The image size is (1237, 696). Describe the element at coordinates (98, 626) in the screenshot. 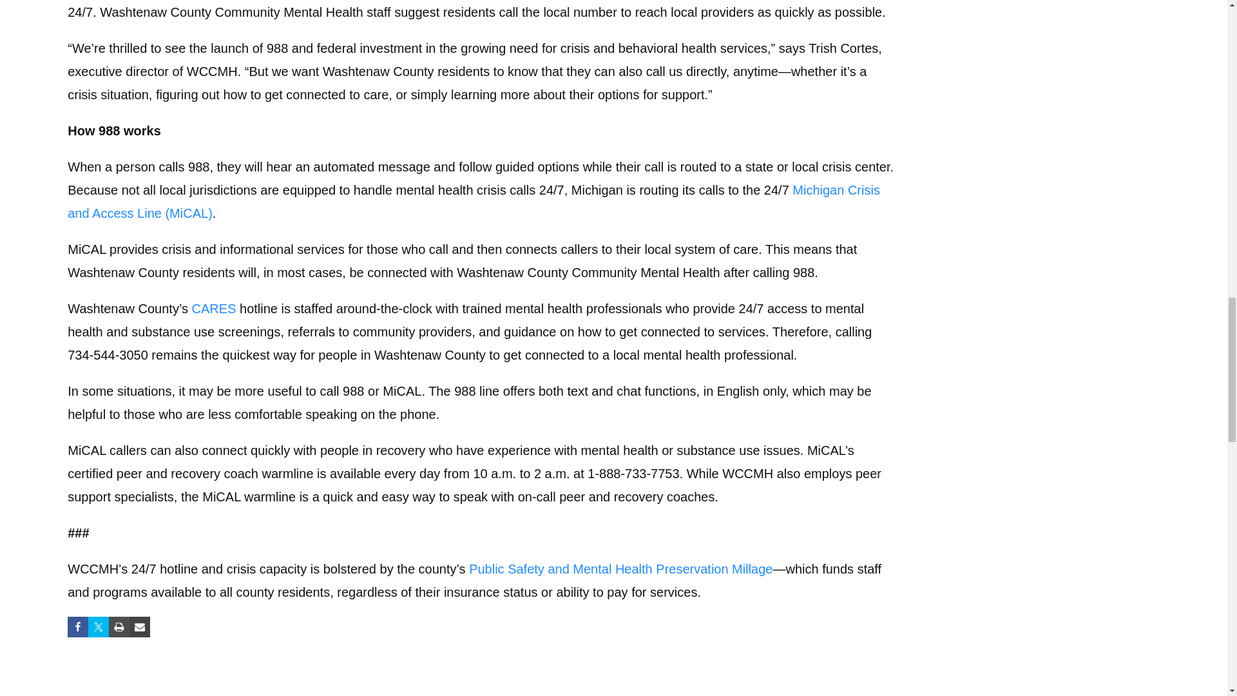

I see `Share on Twitter` at that location.